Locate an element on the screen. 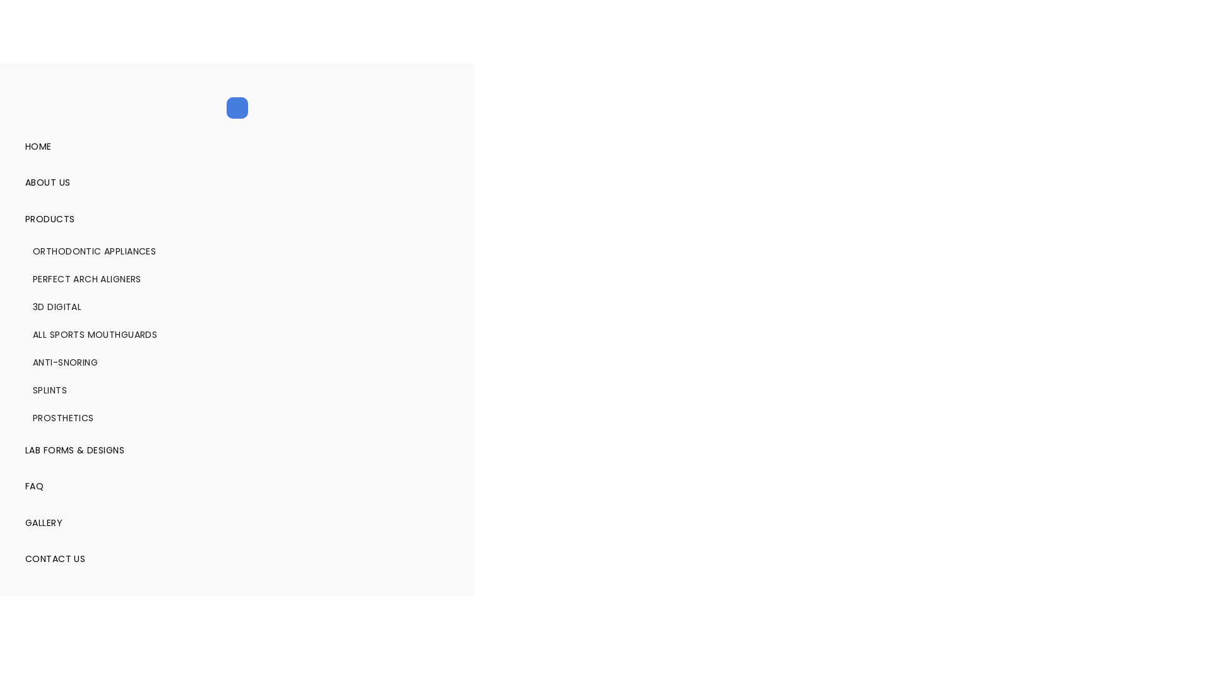 This screenshot has width=1212, height=682. FAQ is located at coordinates (237, 486).